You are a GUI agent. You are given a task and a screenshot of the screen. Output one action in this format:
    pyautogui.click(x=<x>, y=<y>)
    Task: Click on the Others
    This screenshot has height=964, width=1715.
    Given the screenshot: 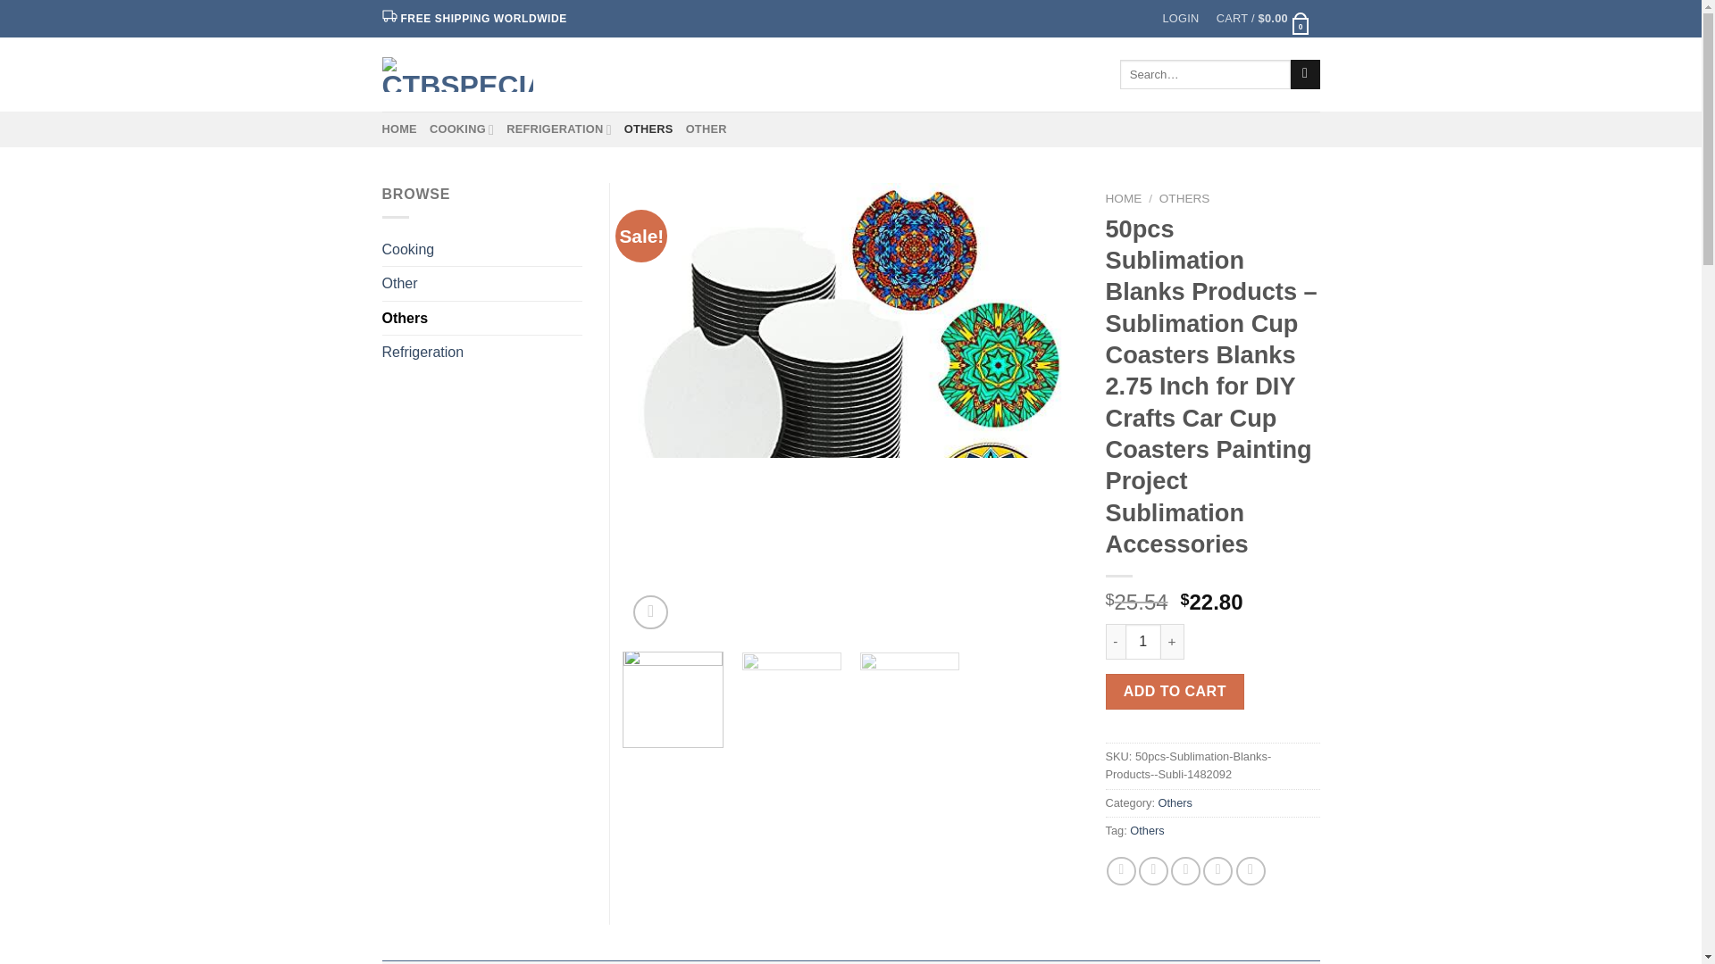 What is the action you would take?
    pyautogui.click(x=1175, y=803)
    